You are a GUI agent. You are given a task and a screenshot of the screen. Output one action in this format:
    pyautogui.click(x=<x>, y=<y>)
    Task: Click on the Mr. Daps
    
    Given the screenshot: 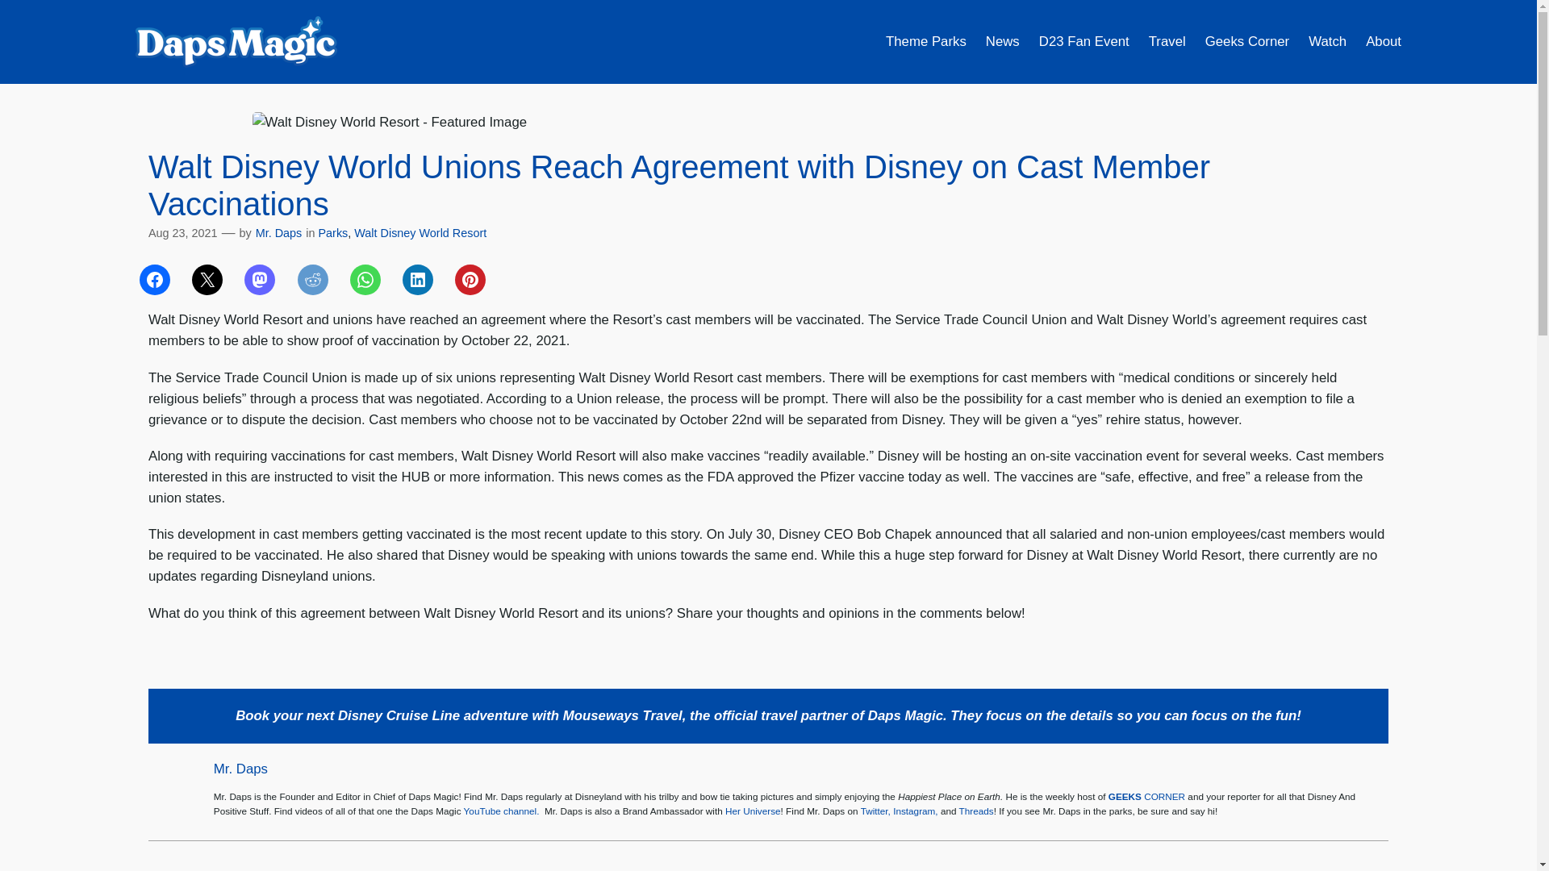 What is the action you would take?
    pyautogui.click(x=278, y=232)
    